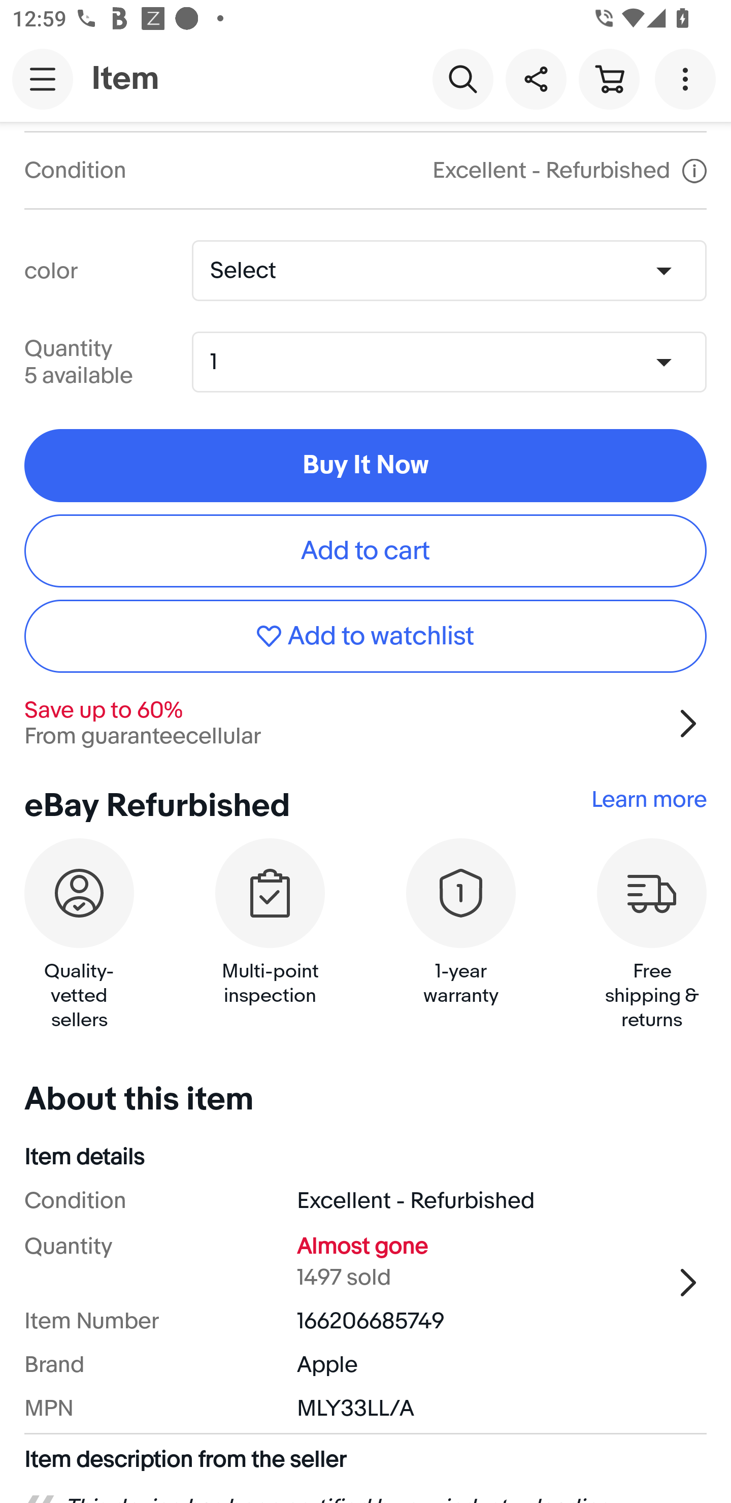 The width and height of the screenshot is (731, 1503). What do you see at coordinates (609, 78) in the screenshot?
I see `Cart button shopping cart` at bounding box center [609, 78].